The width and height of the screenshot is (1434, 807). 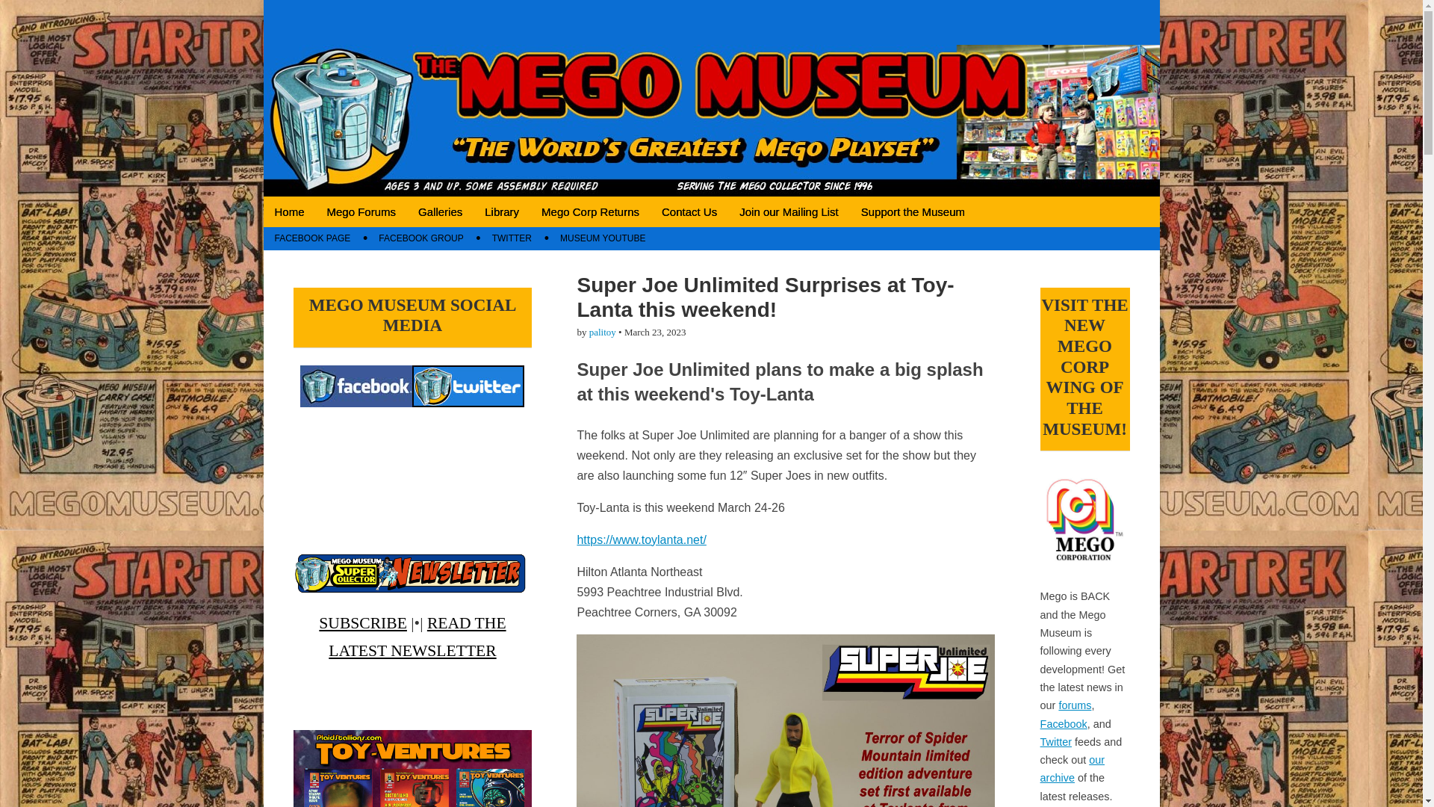 I want to click on Mego Museum, so click(x=387, y=40).